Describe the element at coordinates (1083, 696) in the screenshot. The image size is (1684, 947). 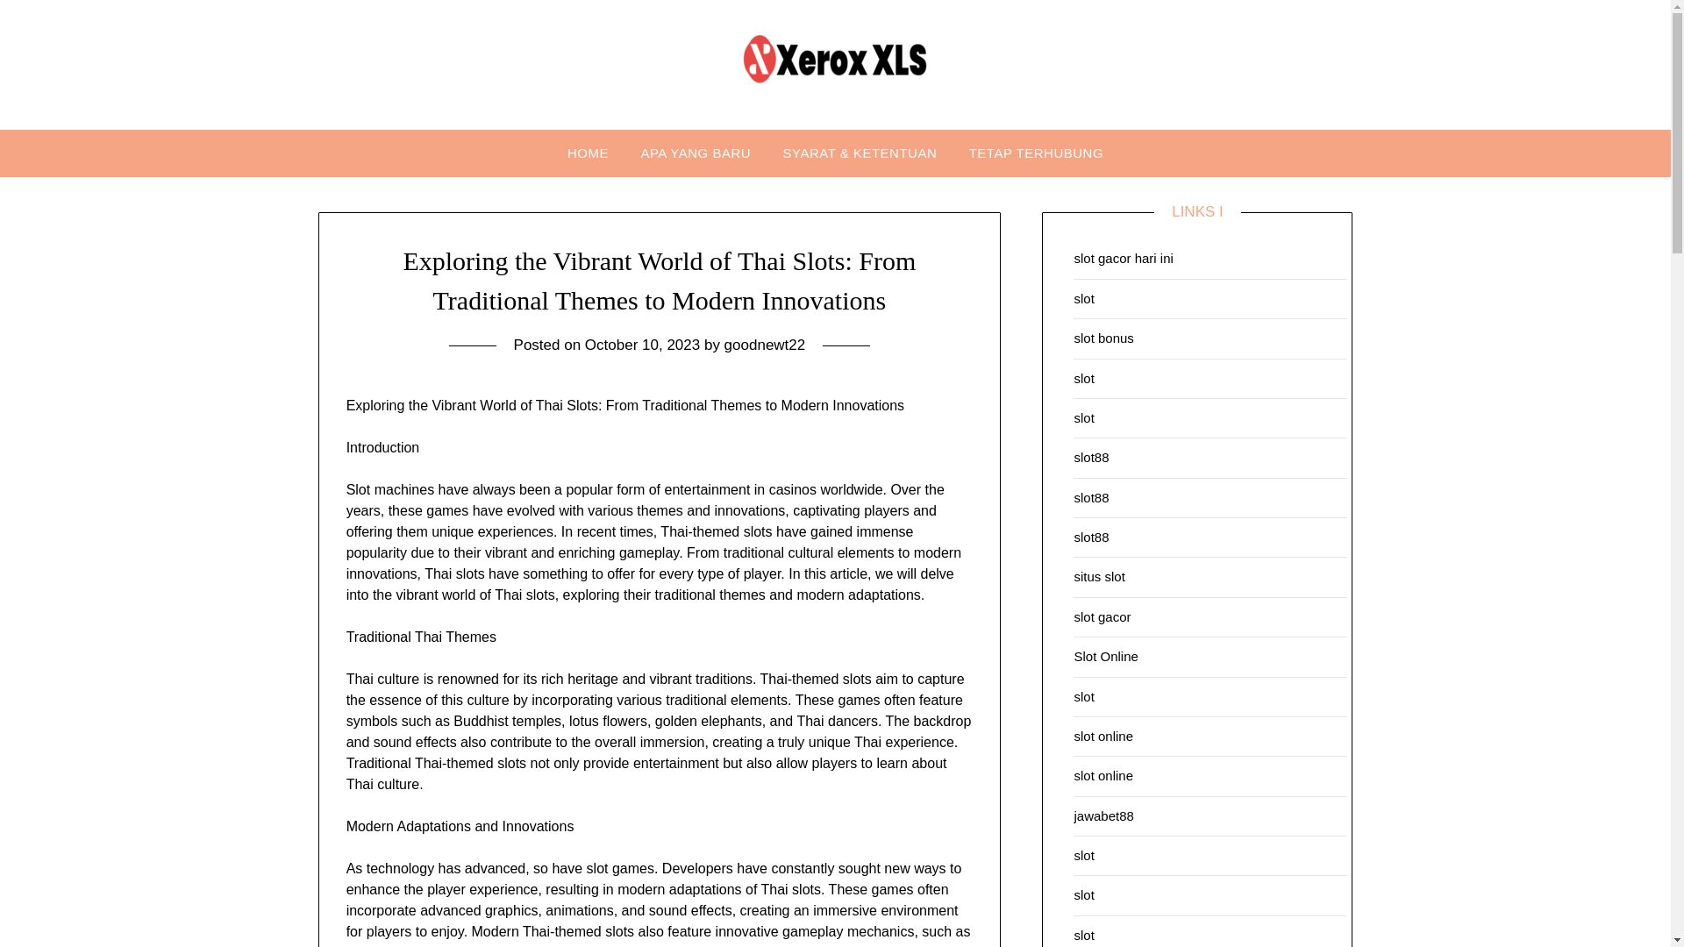
I see `slot` at that location.